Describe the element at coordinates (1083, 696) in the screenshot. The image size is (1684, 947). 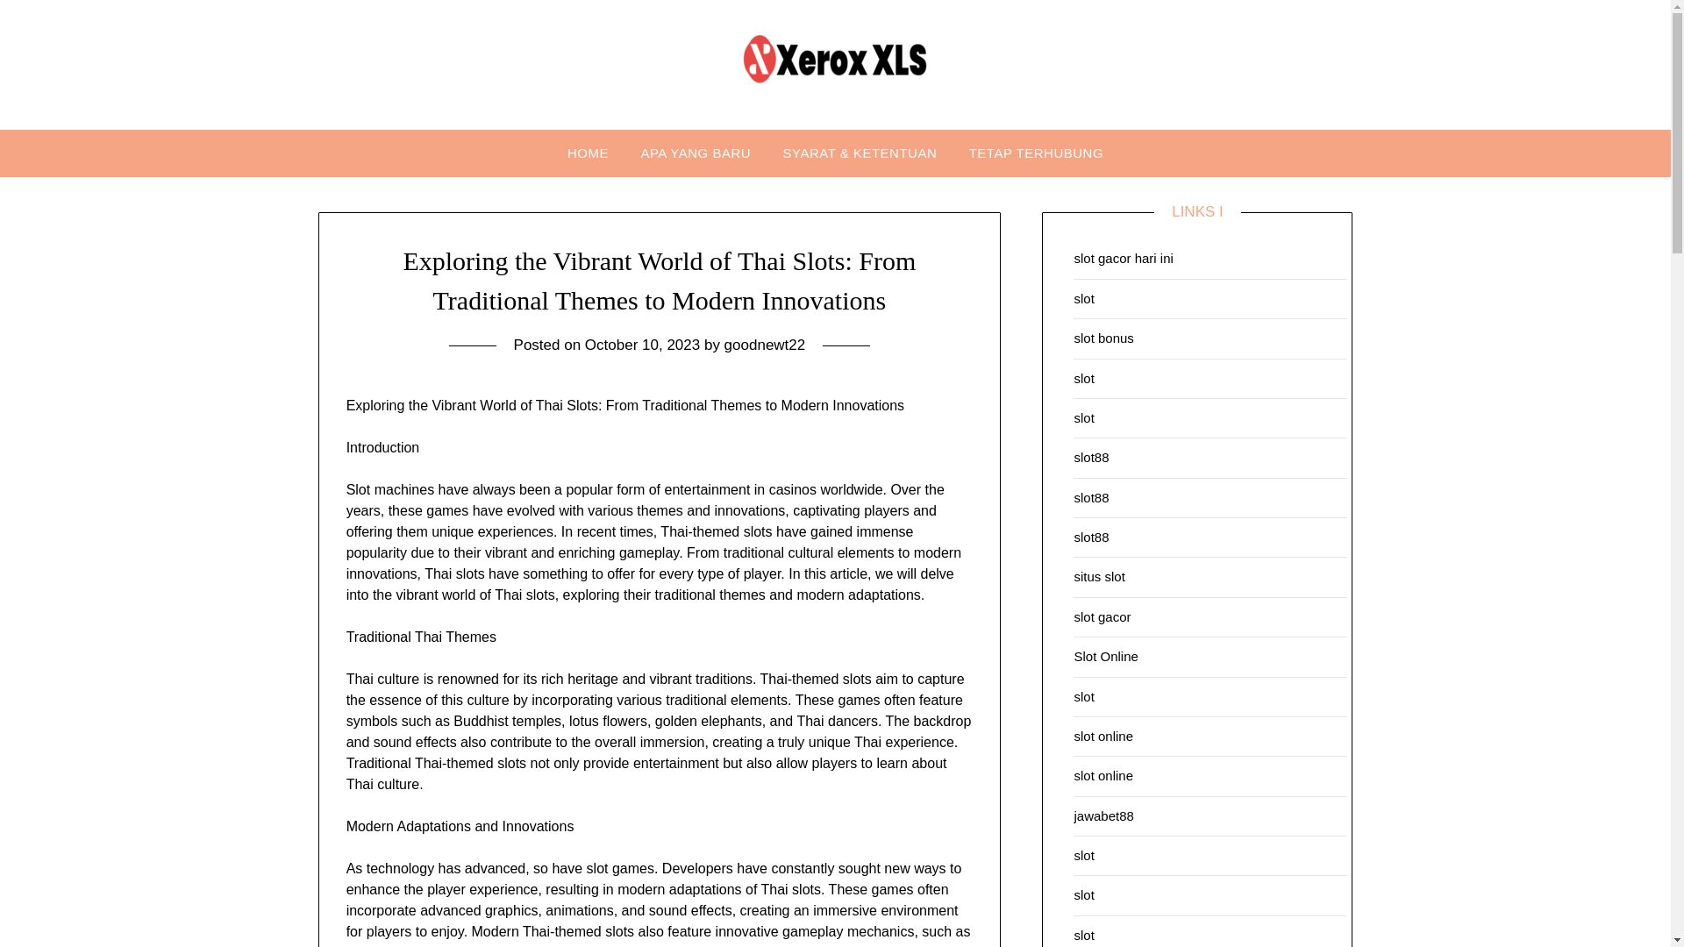
I see `slot` at that location.